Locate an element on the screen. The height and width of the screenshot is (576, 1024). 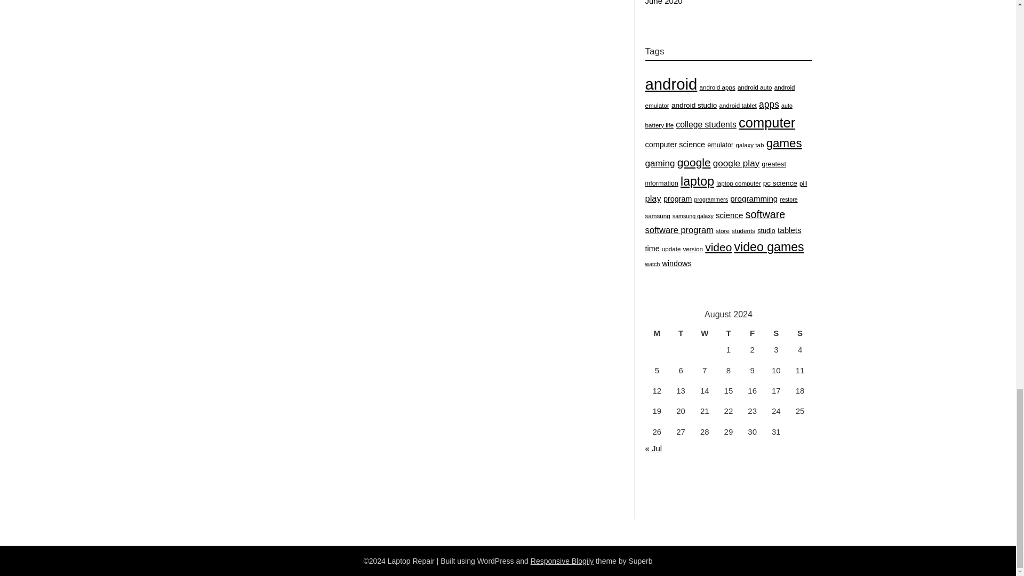
Tuesday is located at coordinates (681, 333).